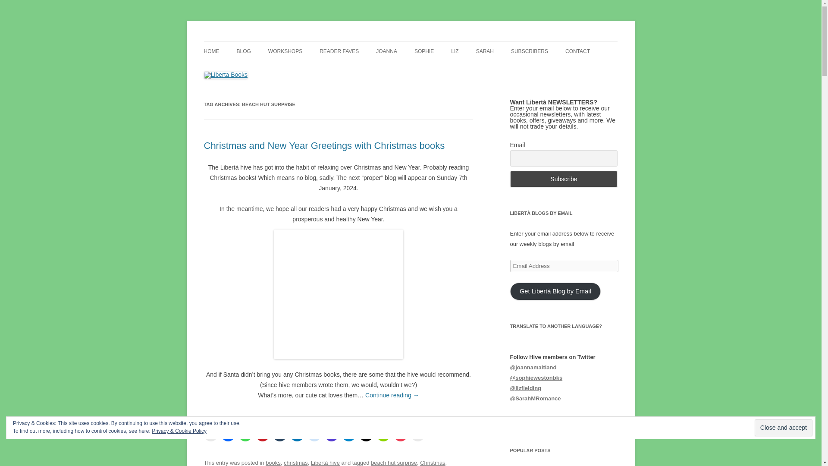 Image resolution: width=828 pixels, height=466 pixels. I want to click on JOANNA, so click(386, 51).